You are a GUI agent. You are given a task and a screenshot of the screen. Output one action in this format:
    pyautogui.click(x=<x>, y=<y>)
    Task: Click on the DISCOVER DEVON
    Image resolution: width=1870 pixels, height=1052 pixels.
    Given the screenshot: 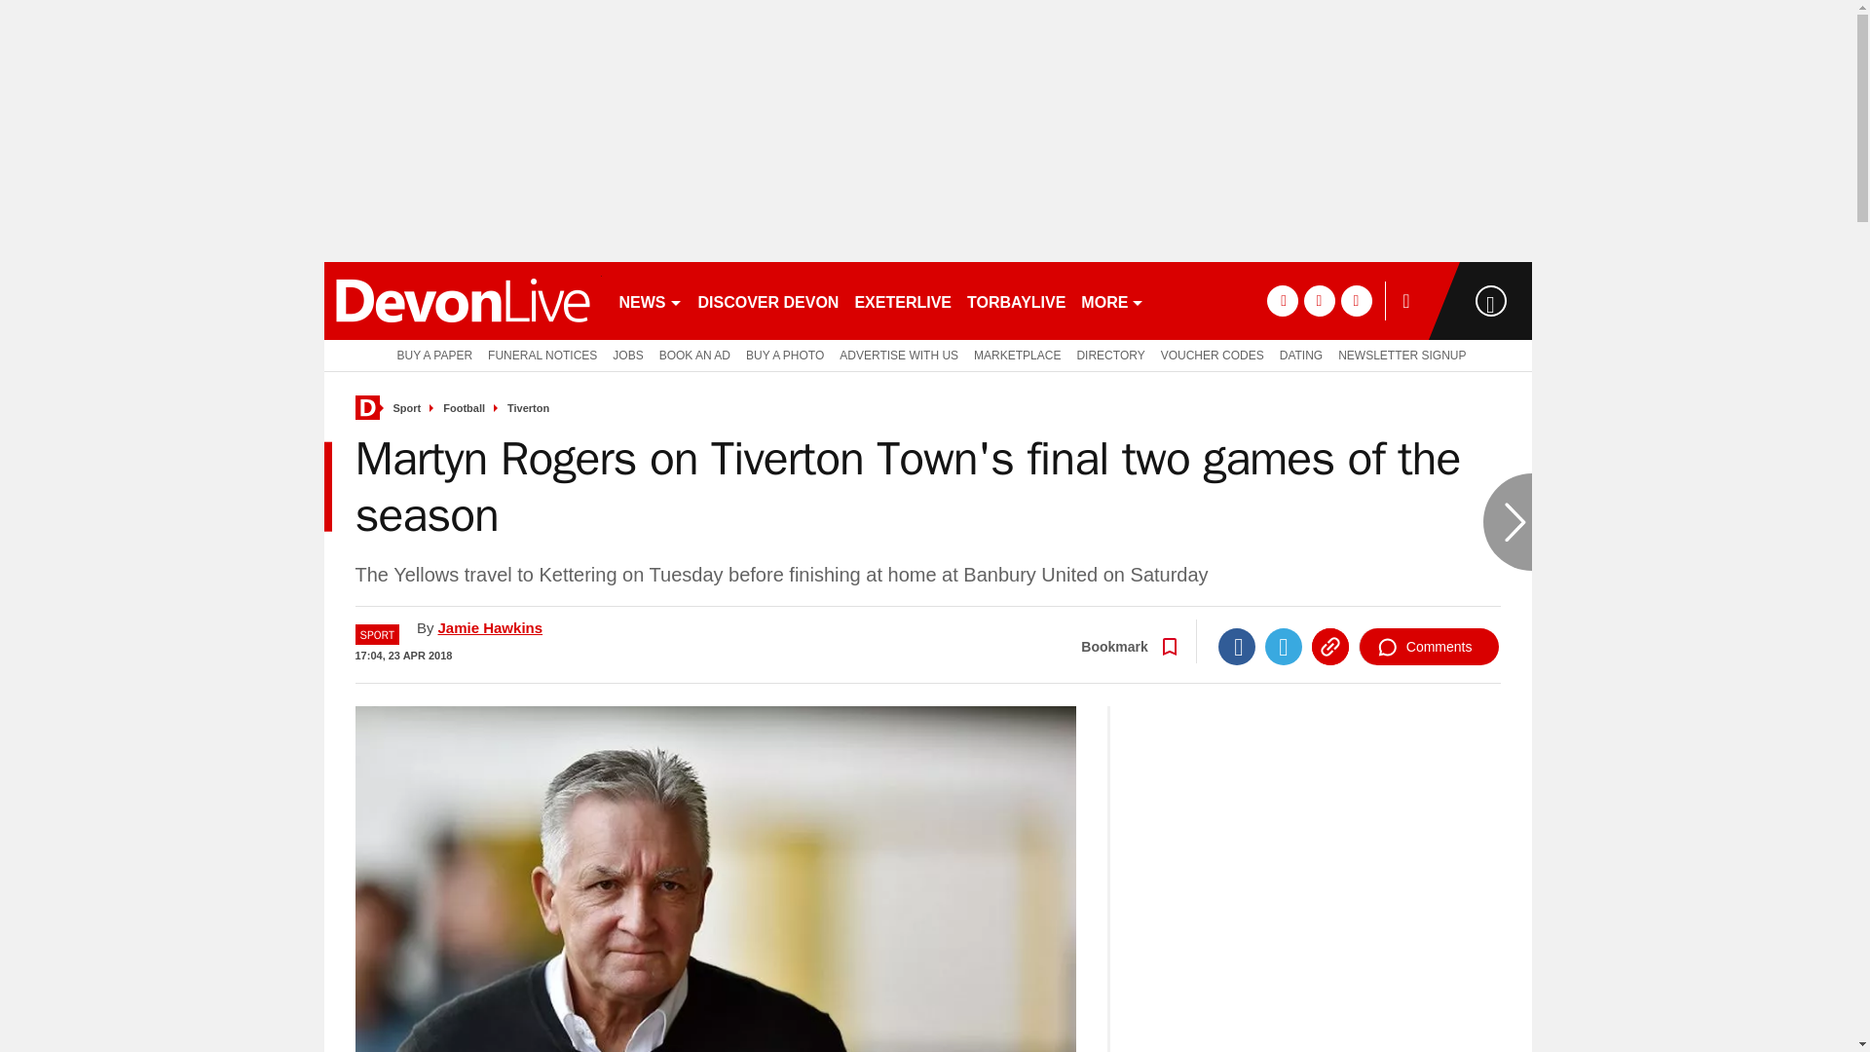 What is the action you would take?
    pyautogui.click(x=767, y=300)
    